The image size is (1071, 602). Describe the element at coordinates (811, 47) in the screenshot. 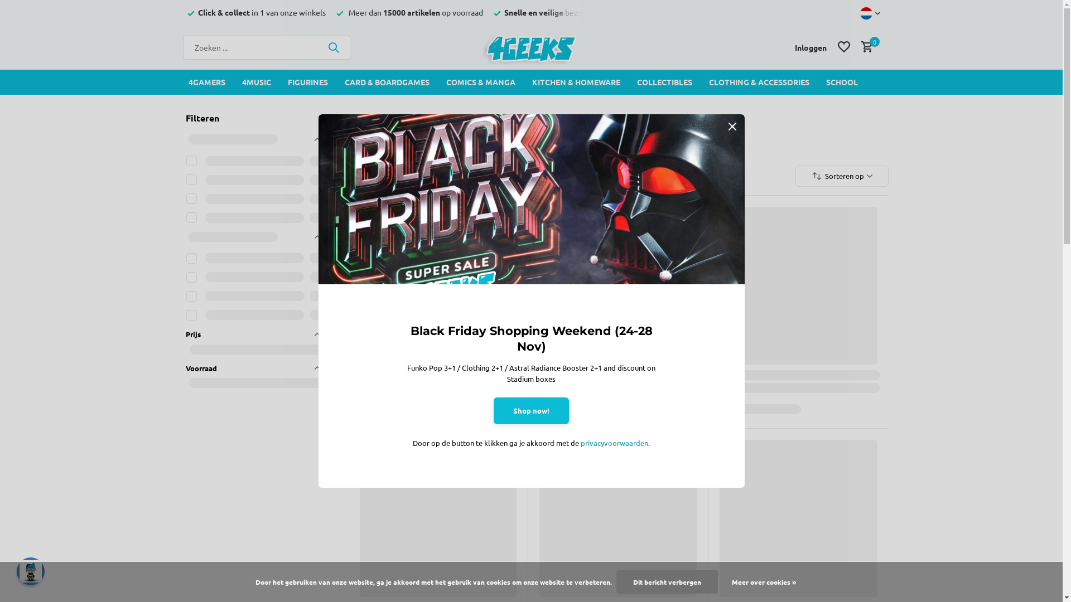

I see `Inloggen` at that location.